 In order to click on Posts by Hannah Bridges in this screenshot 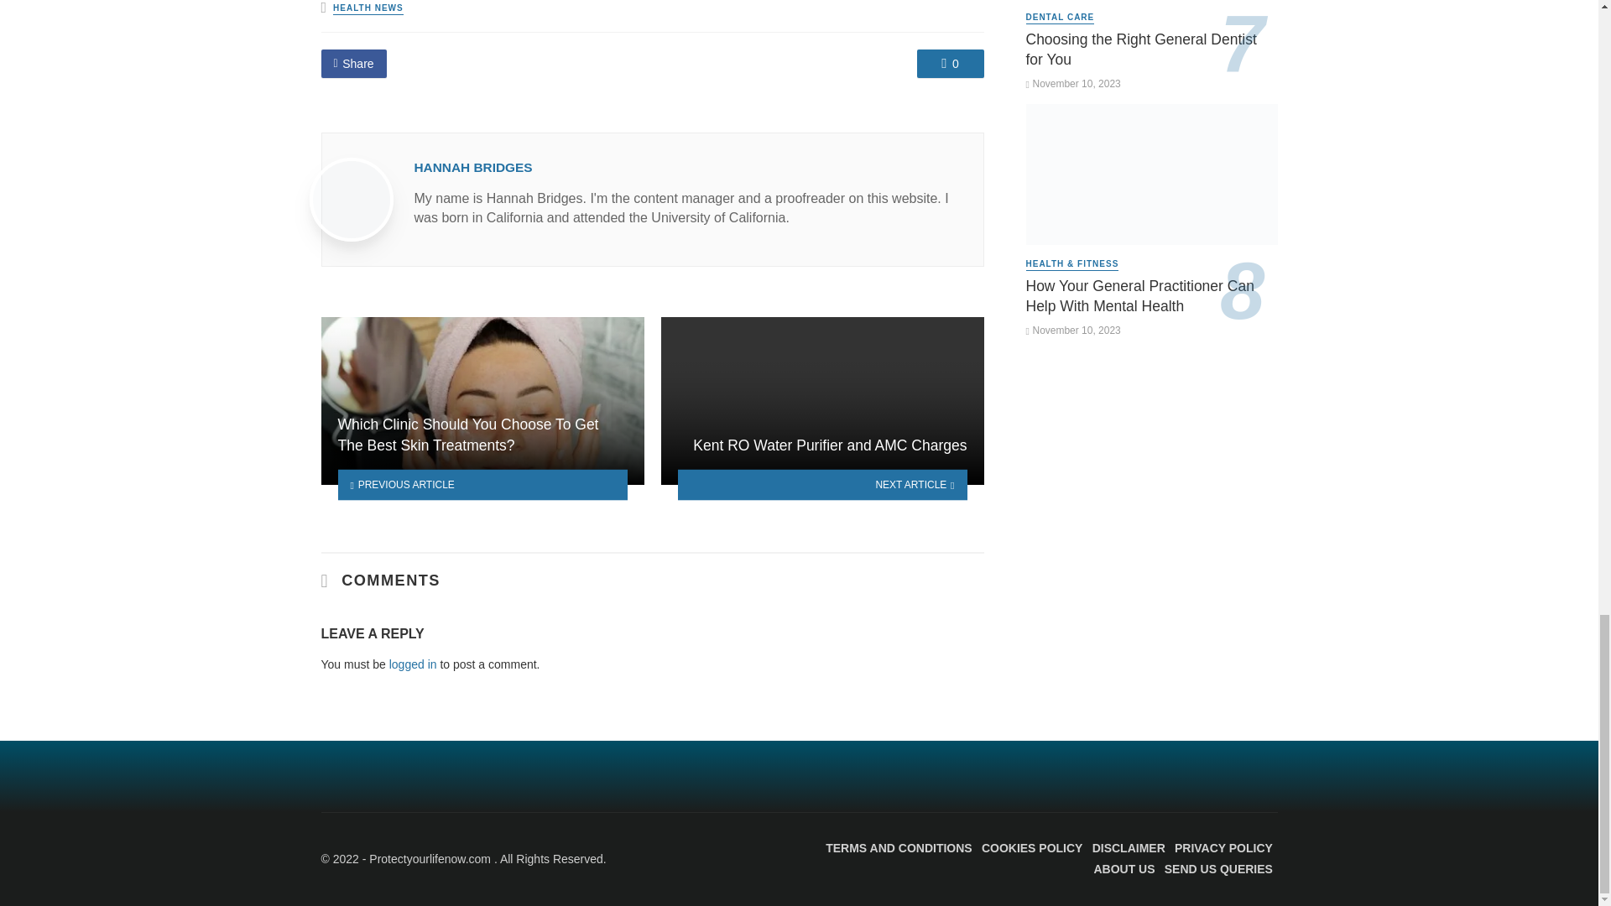, I will do `click(473, 168)`.